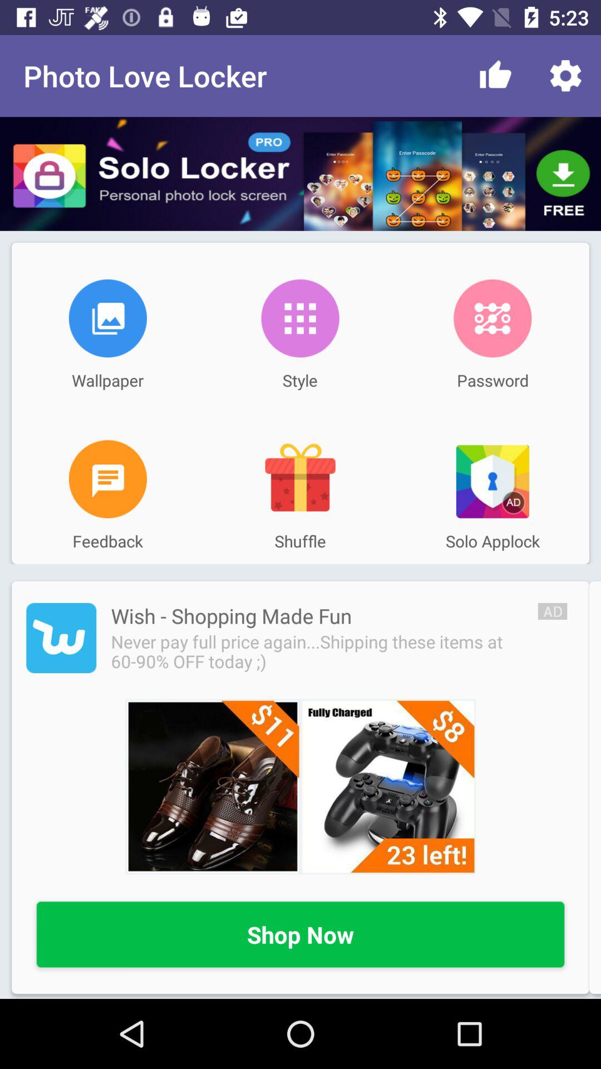 The width and height of the screenshot is (601, 1069). I want to click on jump to shop now, so click(300, 935).